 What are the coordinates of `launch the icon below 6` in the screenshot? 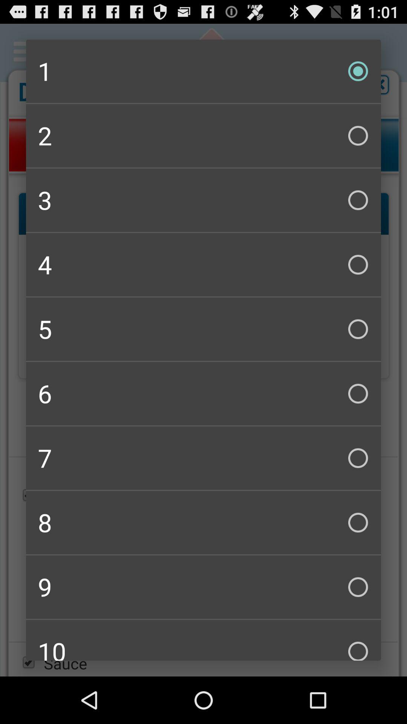 It's located at (203, 458).